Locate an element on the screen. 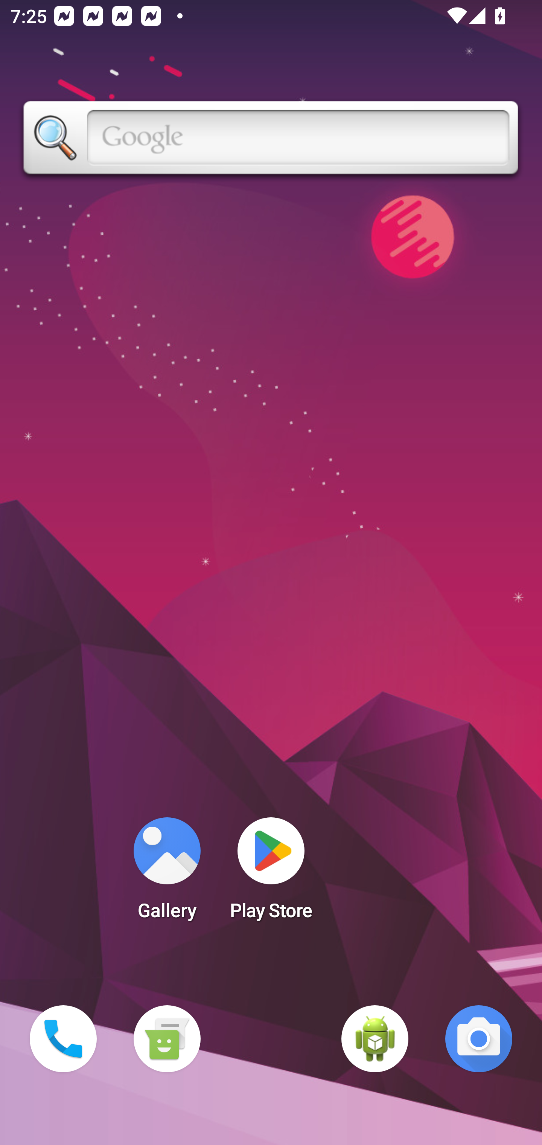  Camera is located at coordinates (479, 1039).